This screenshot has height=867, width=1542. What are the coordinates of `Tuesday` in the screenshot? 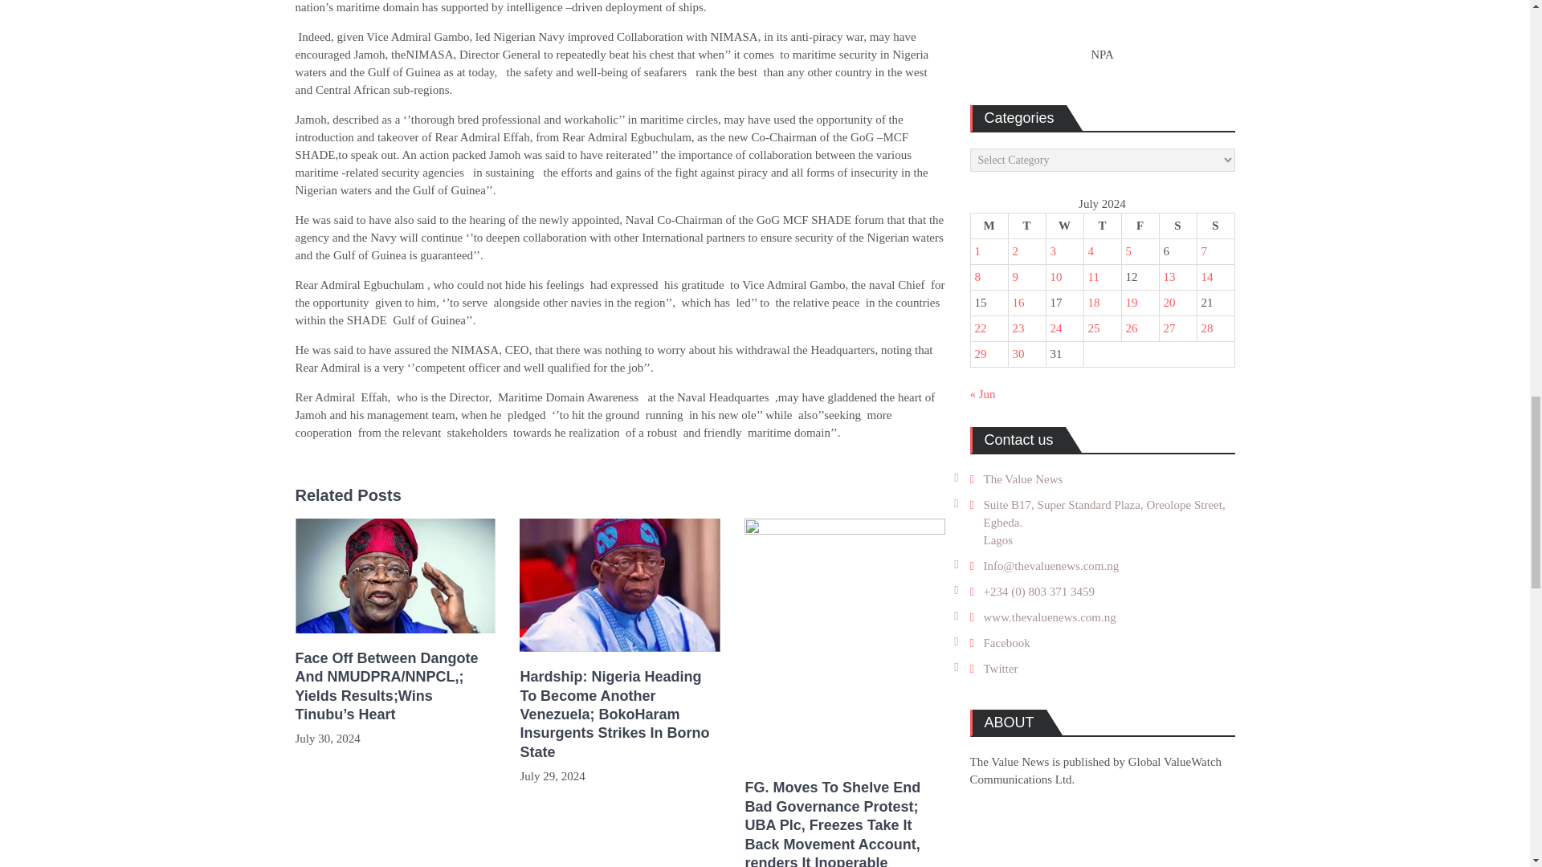 It's located at (1026, 226).